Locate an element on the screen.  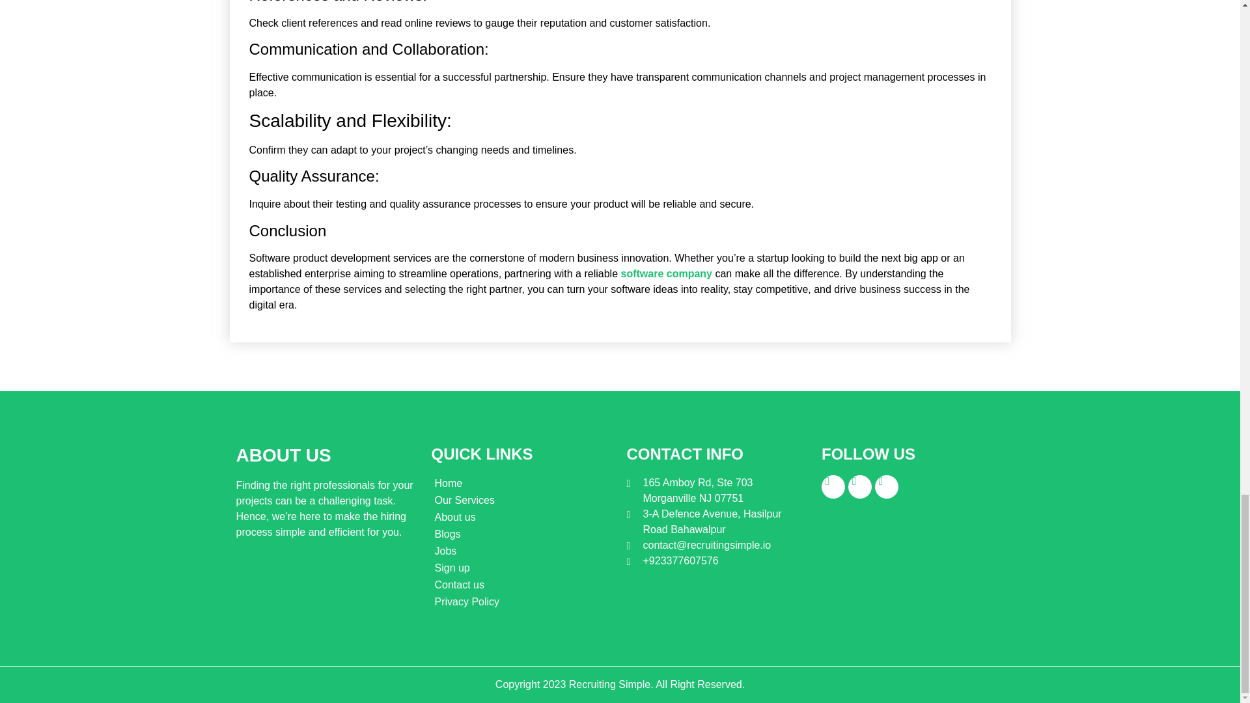
Blogs is located at coordinates (522, 534).